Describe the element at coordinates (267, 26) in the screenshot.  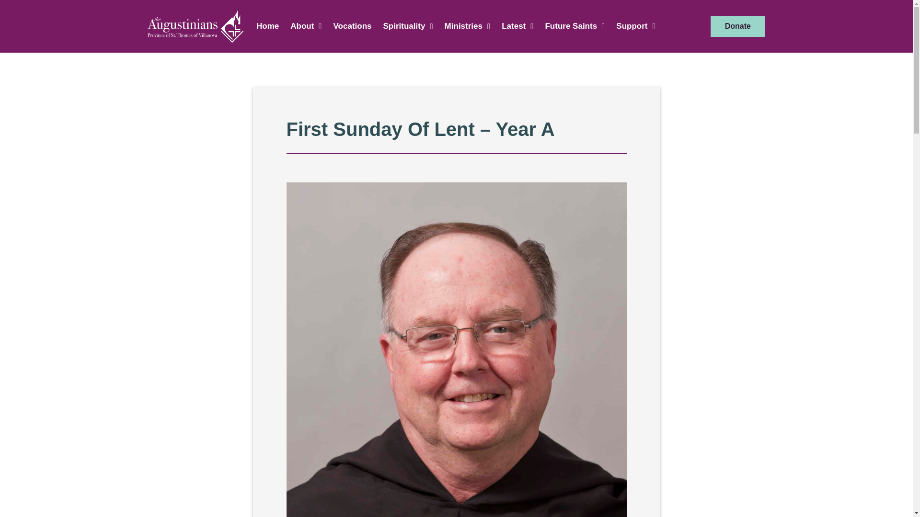
I see `Home` at that location.